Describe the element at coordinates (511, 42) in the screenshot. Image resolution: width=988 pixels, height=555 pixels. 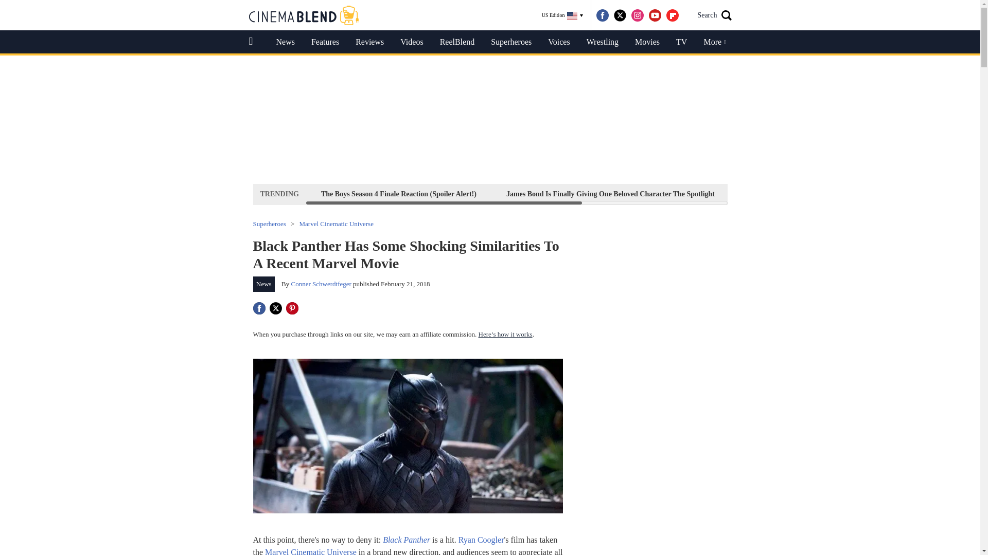
I see `Superheroes` at that location.